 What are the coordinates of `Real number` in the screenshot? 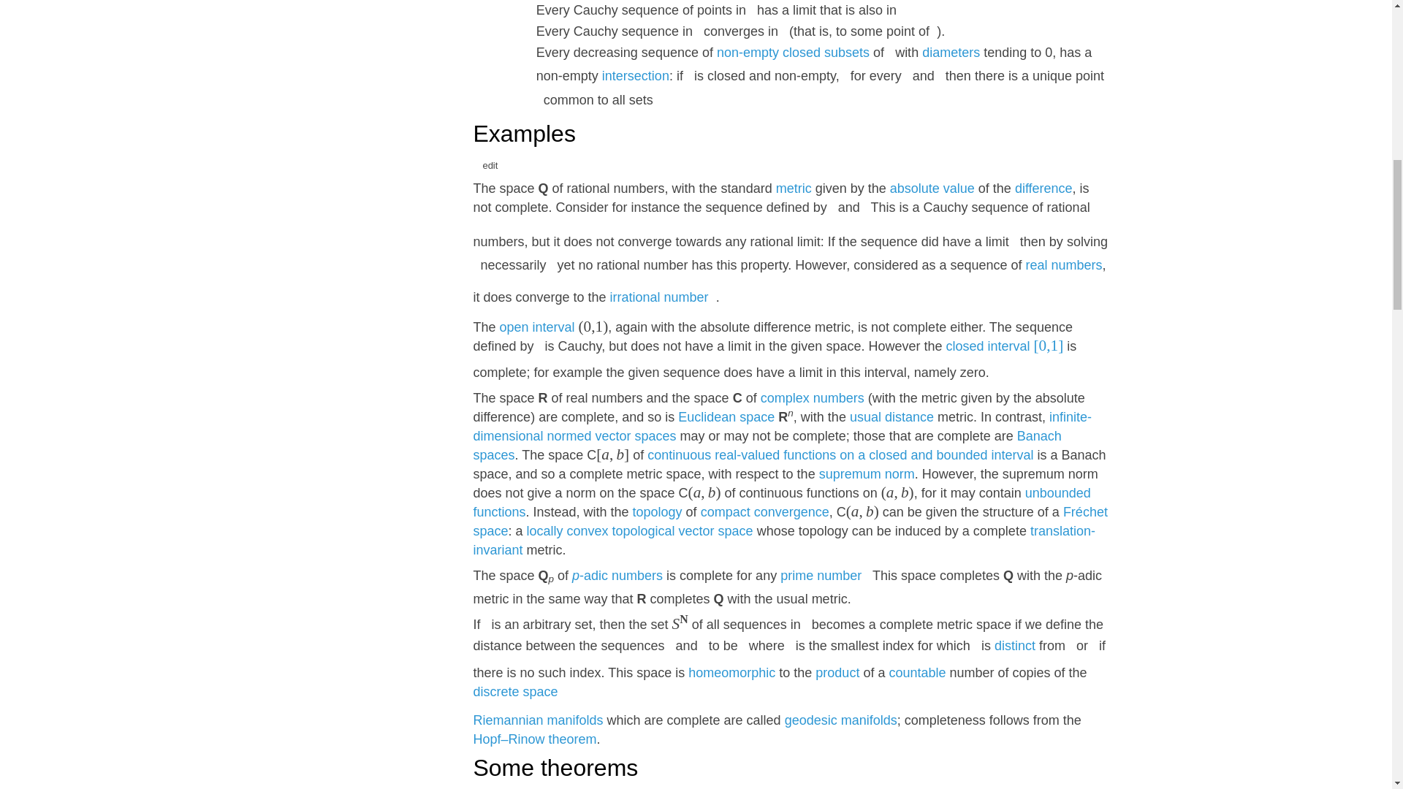 It's located at (1064, 264).